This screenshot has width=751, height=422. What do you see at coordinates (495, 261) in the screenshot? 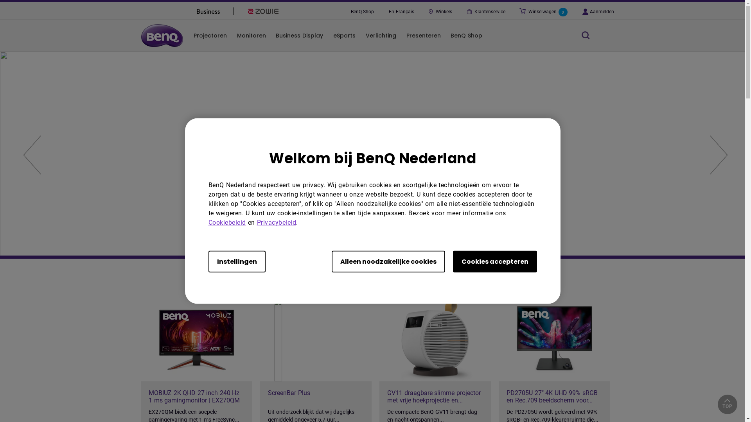
I see `Cookies accepteren` at bounding box center [495, 261].